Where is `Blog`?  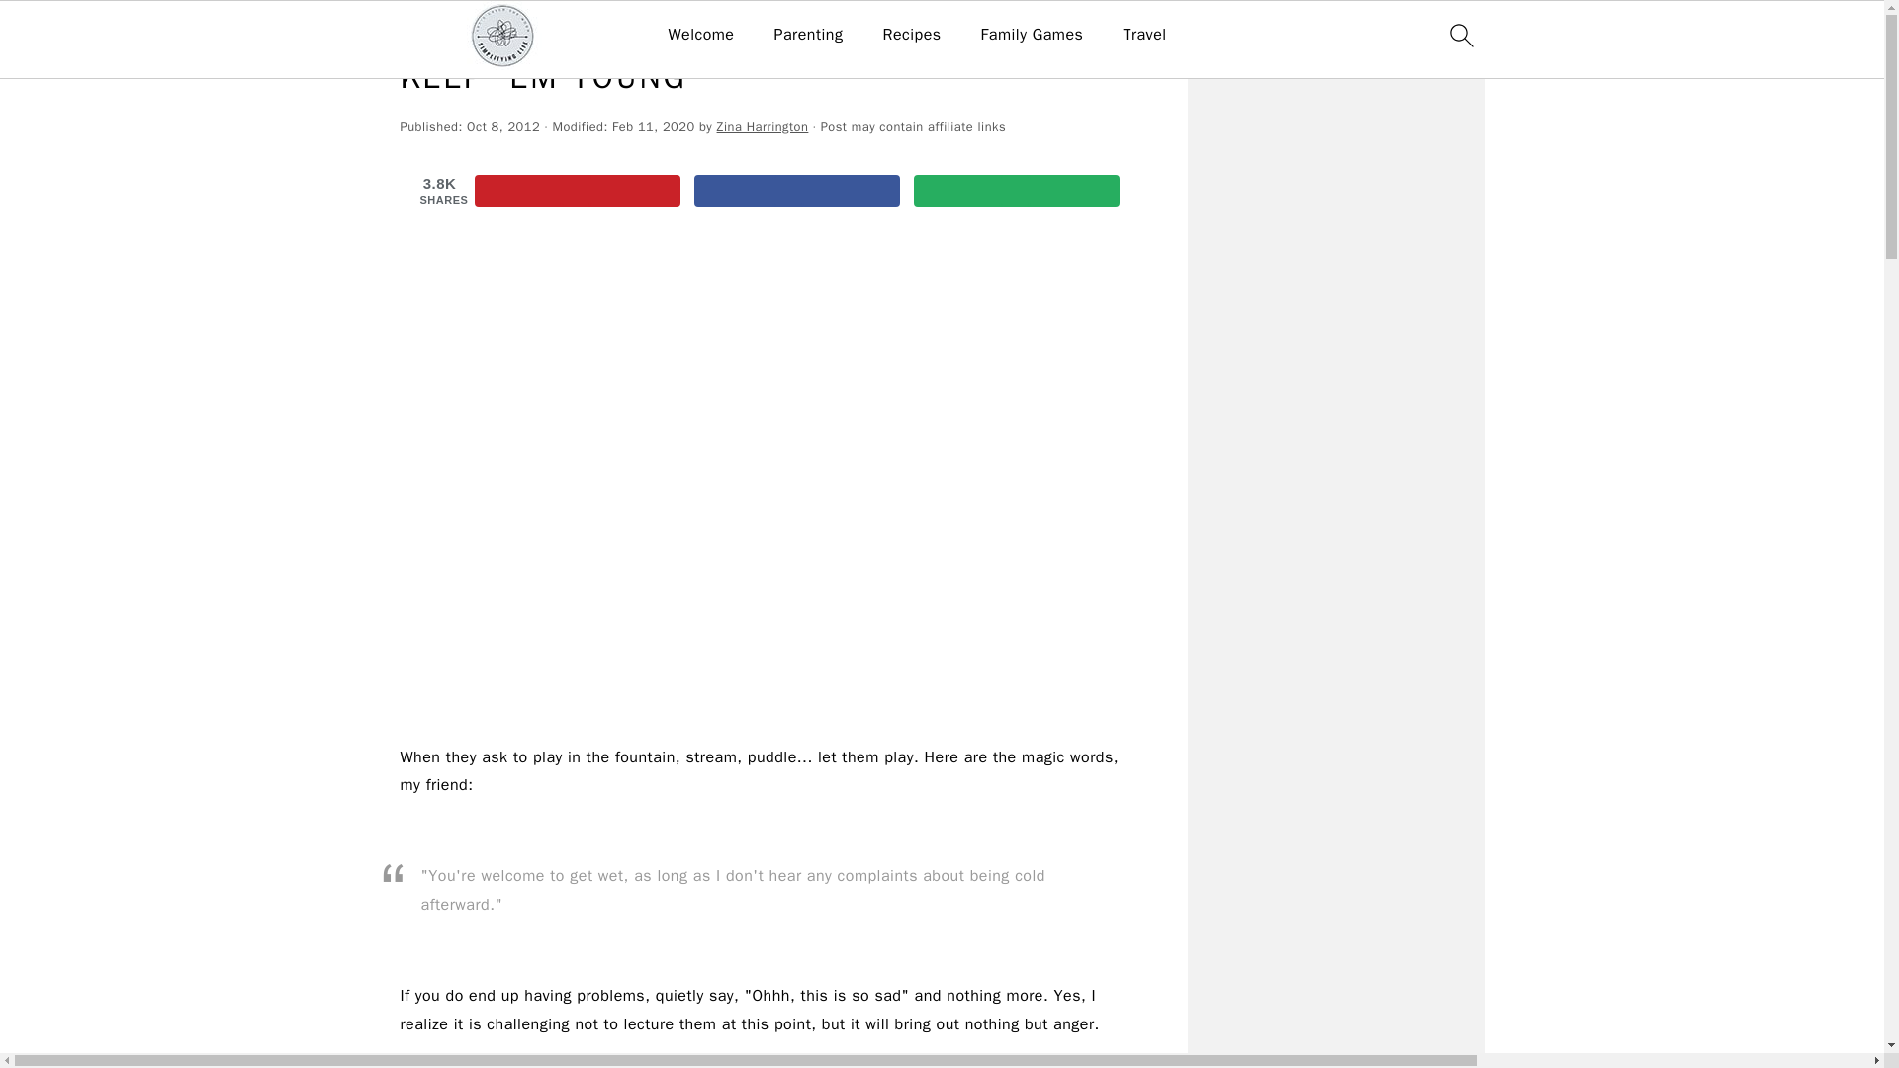 Blog is located at coordinates (461, 30).